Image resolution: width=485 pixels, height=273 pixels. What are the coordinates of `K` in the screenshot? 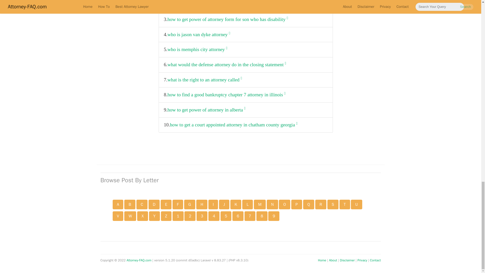 It's located at (236, 204).